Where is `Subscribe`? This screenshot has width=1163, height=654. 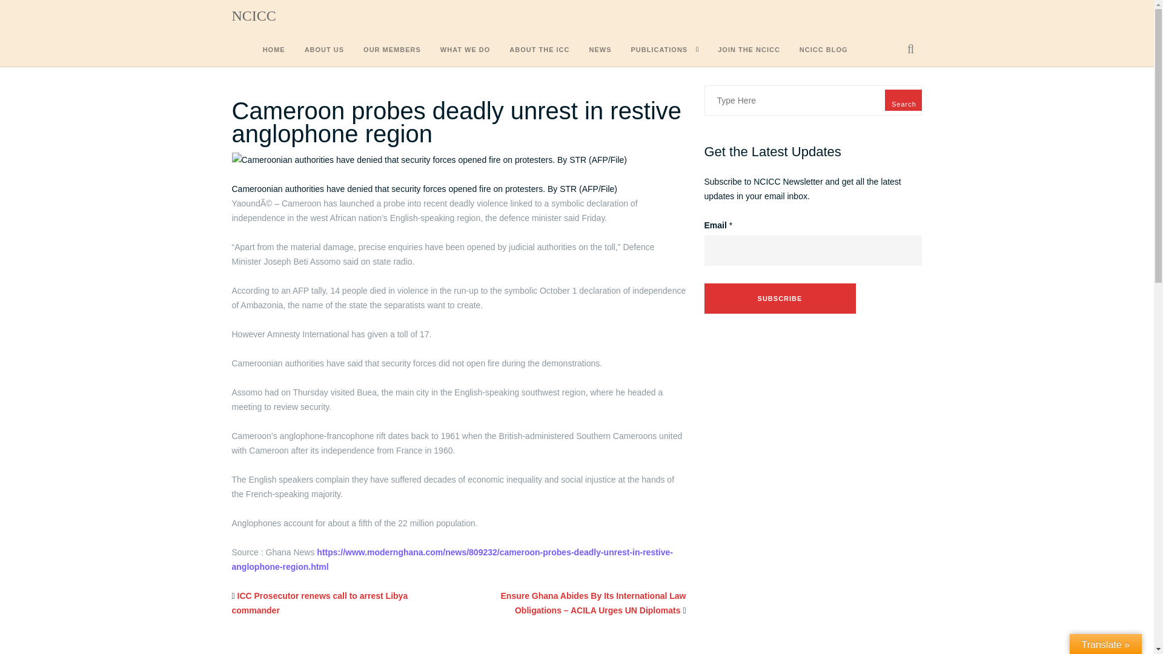 Subscribe is located at coordinates (779, 298).